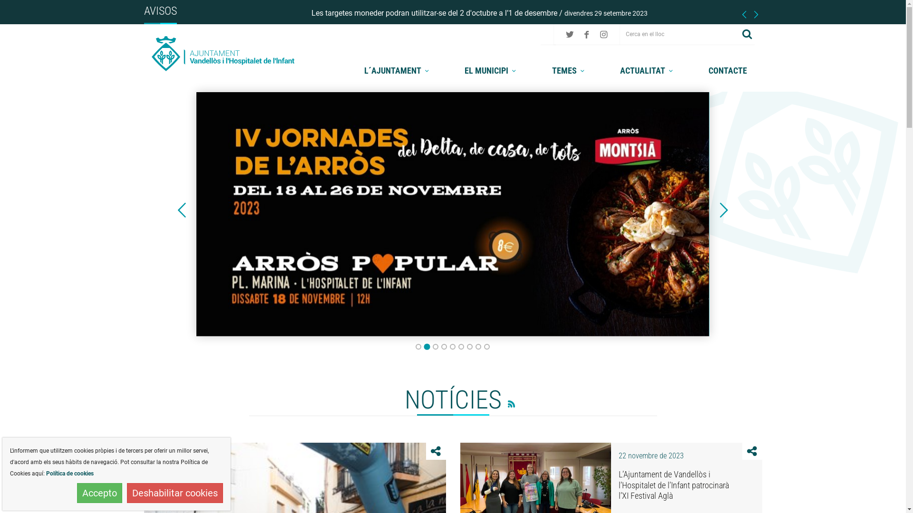  What do you see at coordinates (509, 403) in the screenshot?
I see `RSS` at bounding box center [509, 403].